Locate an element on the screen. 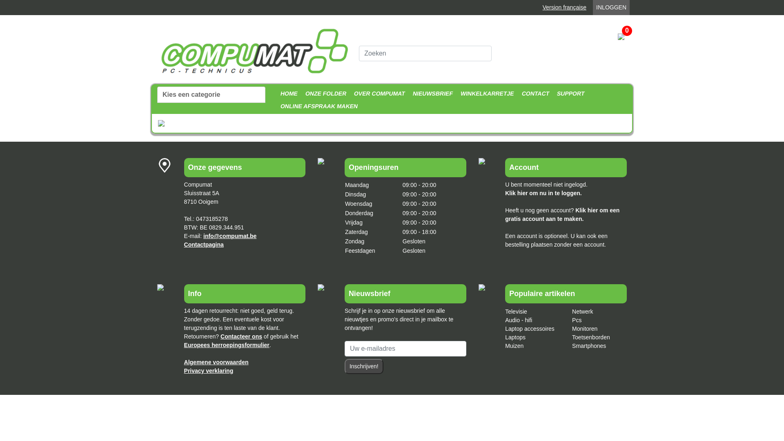  Monitoren is located at coordinates (585, 329).